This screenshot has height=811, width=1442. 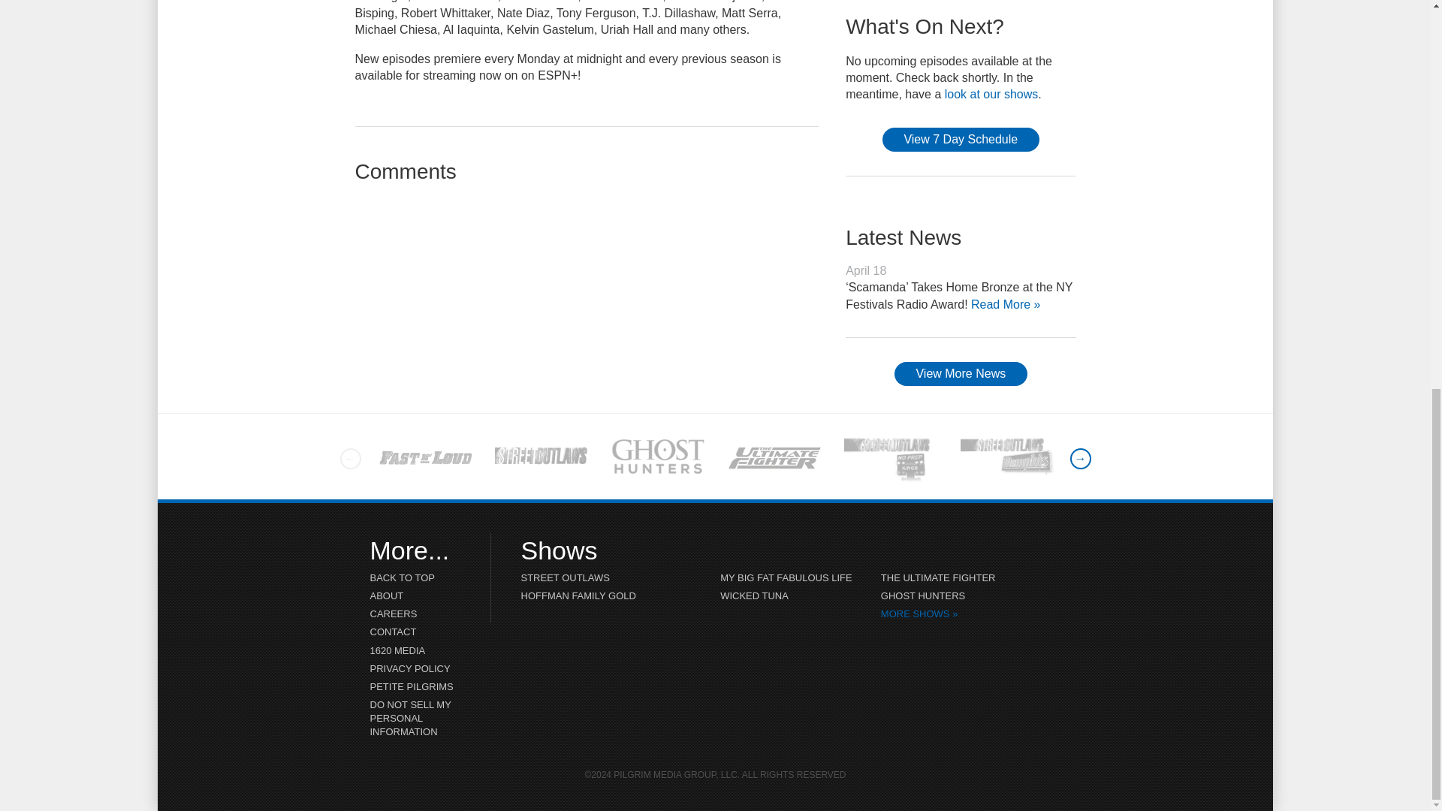 I want to click on ABOUT, so click(x=415, y=595).